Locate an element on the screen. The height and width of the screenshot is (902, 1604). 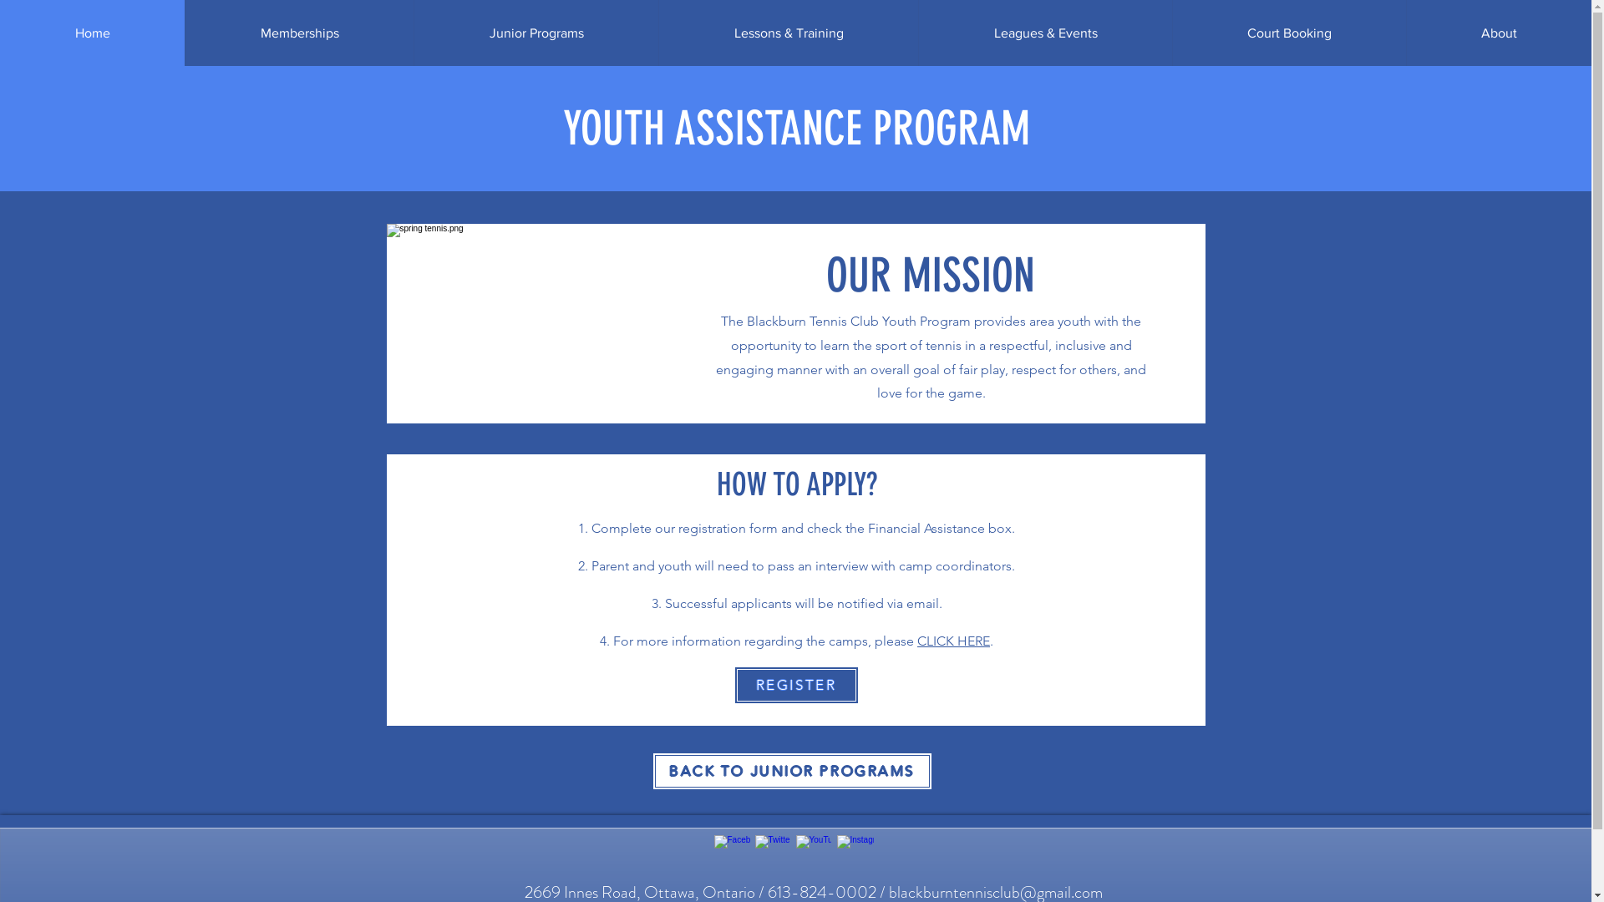
CLICK HERE is located at coordinates (954, 641).